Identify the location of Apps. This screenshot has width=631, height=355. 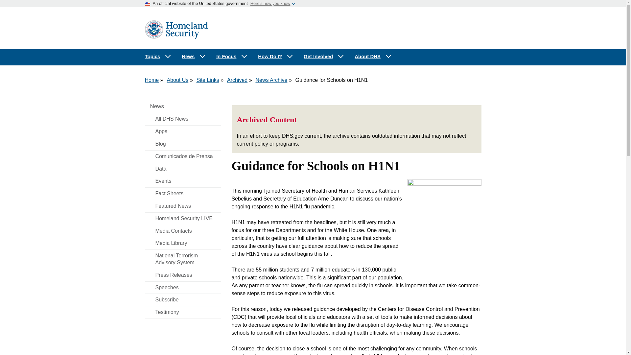
(183, 131).